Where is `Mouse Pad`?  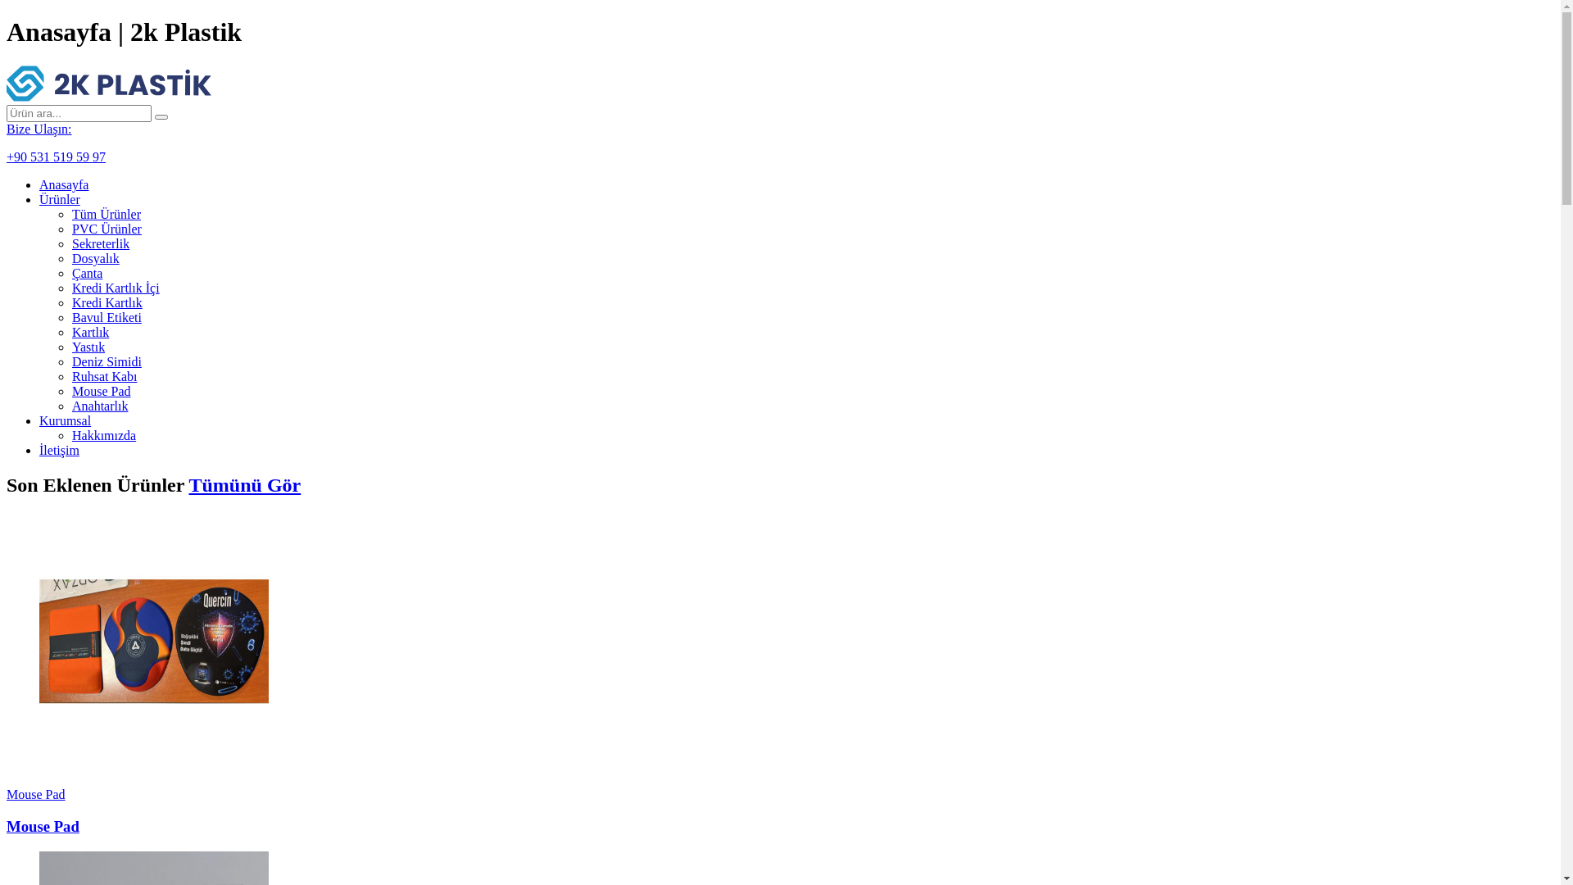
Mouse Pad is located at coordinates (102, 392).